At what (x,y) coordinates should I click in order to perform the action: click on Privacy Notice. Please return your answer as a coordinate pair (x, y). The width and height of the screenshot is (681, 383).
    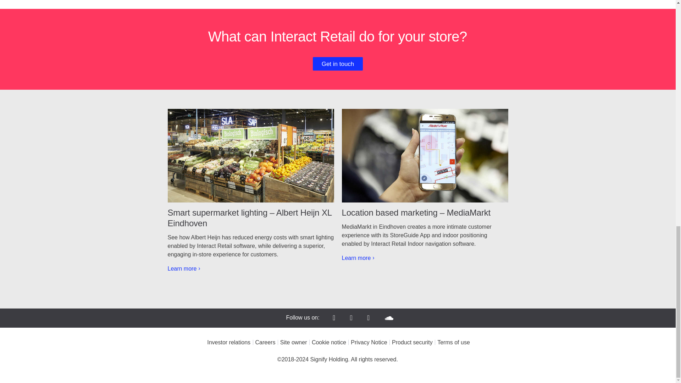
    Looking at the image, I should click on (367, 342).